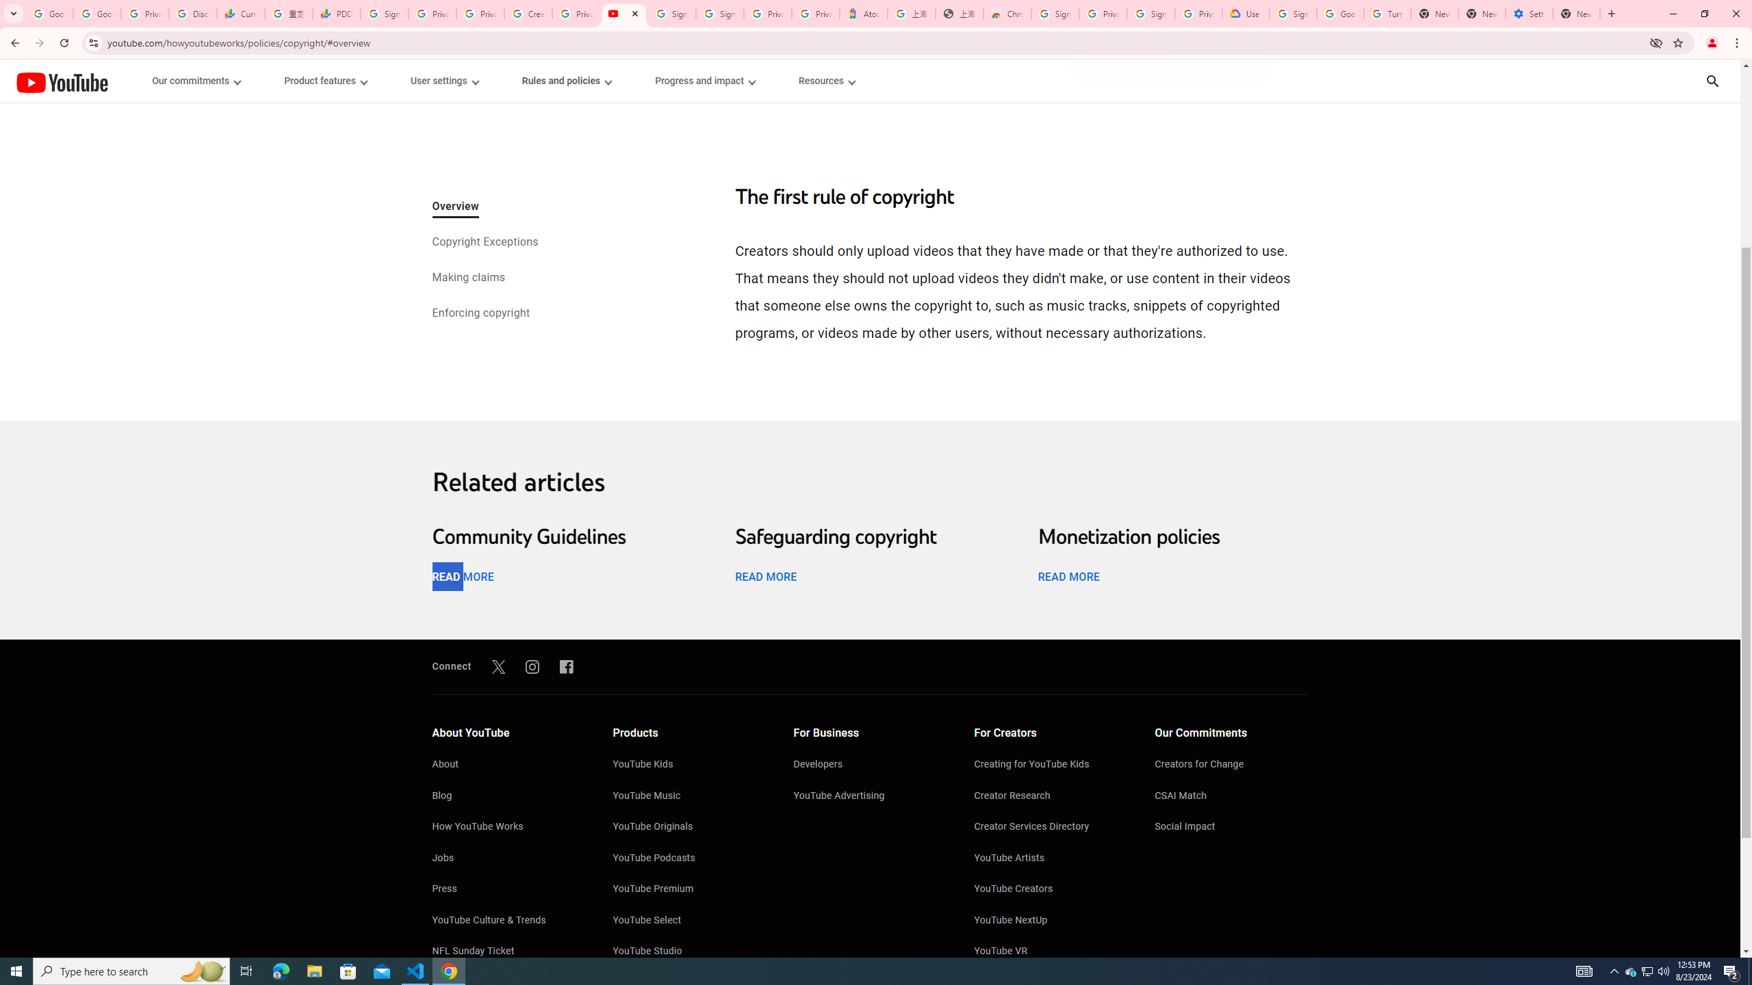 The image size is (1752, 985). Describe the element at coordinates (1055, 14) in the screenshot. I see `Sign in - Google Accounts` at that location.